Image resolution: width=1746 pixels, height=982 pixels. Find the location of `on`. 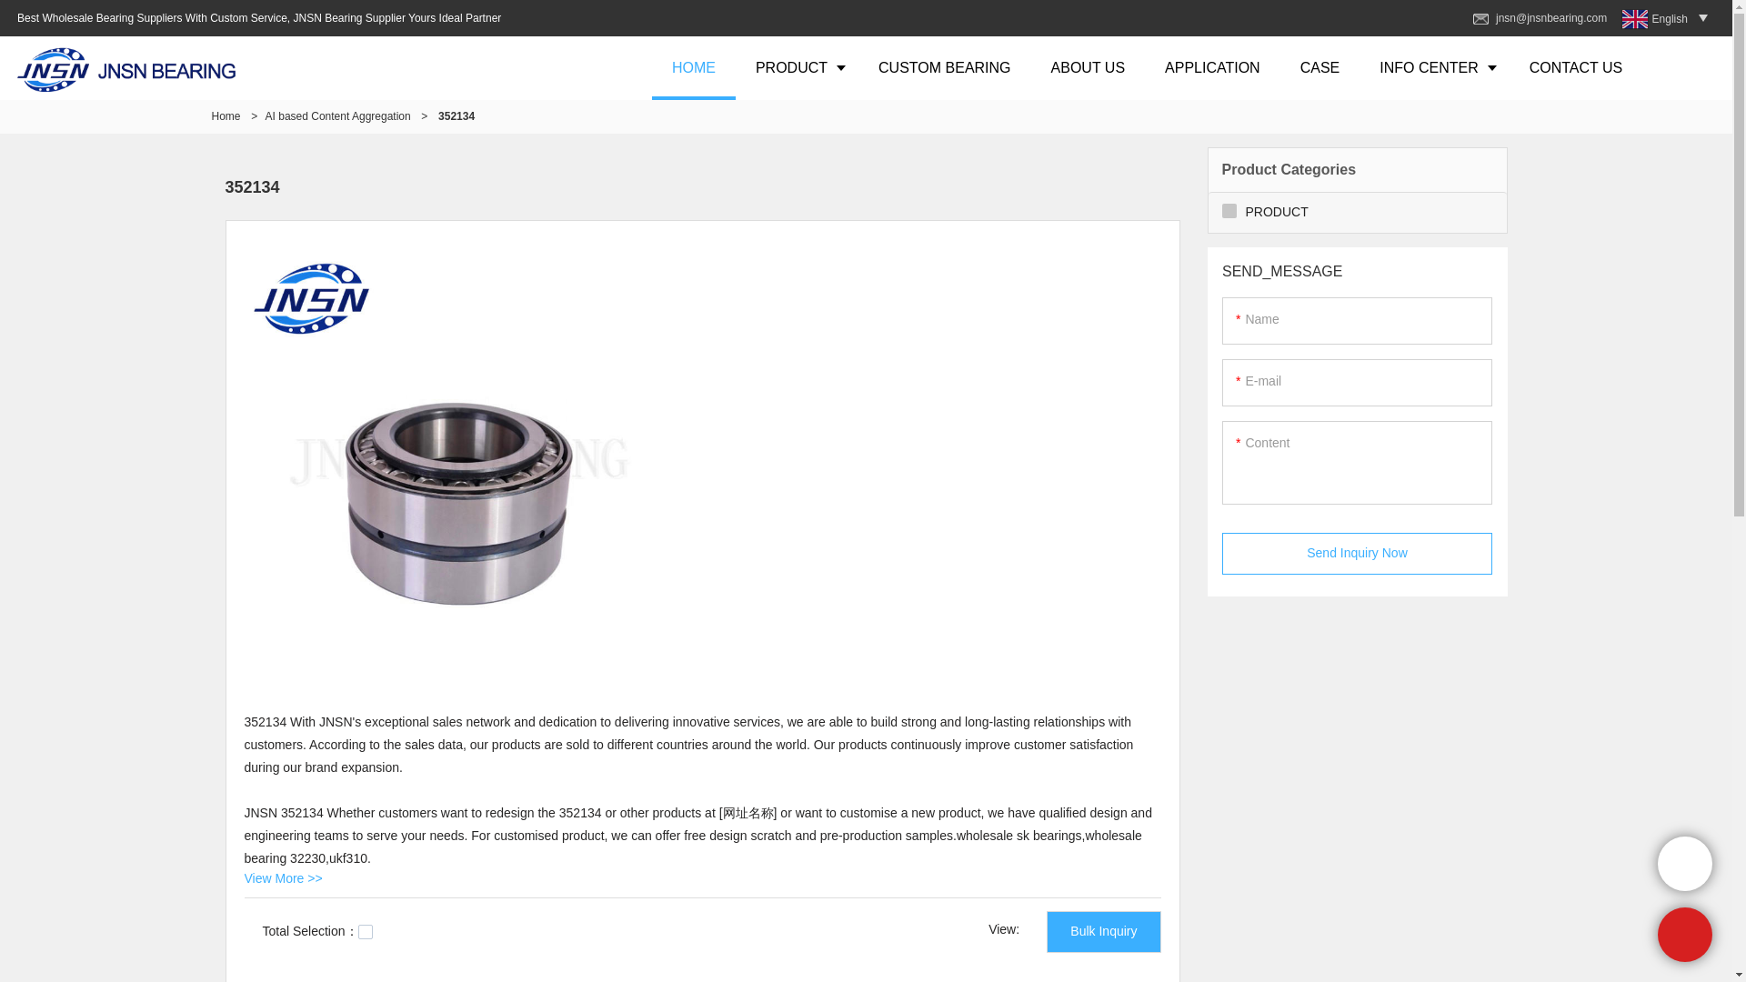

on is located at coordinates (366, 931).